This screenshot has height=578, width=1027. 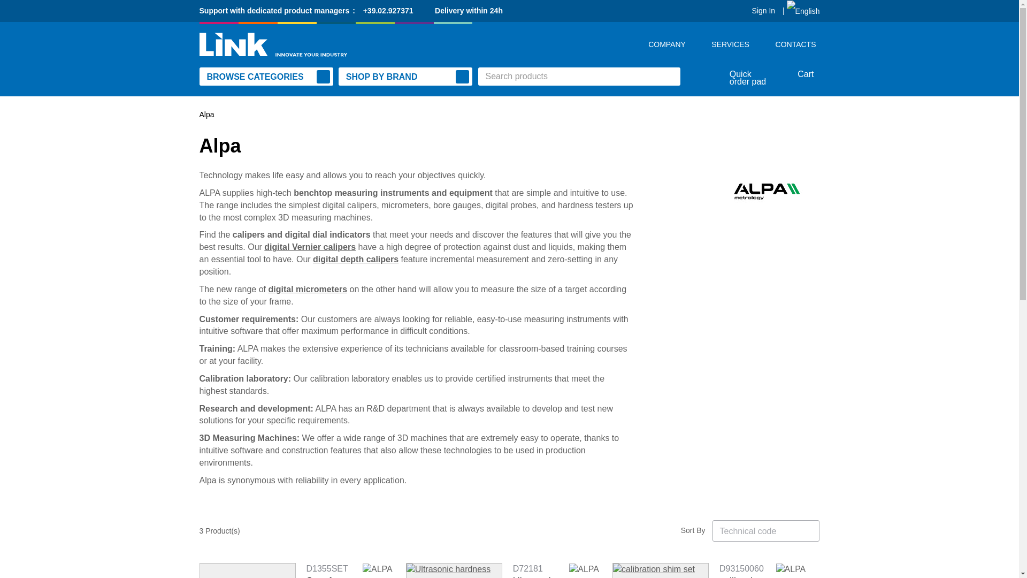 What do you see at coordinates (803, 11) in the screenshot?
I see `Choose your Country` at bounding box center [803, 11].